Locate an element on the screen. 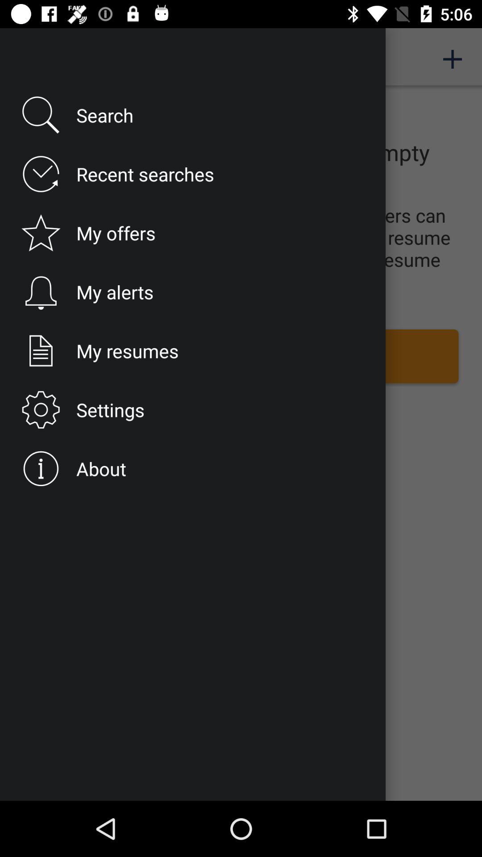  click on my resumes is located at coordinates (241, 356).